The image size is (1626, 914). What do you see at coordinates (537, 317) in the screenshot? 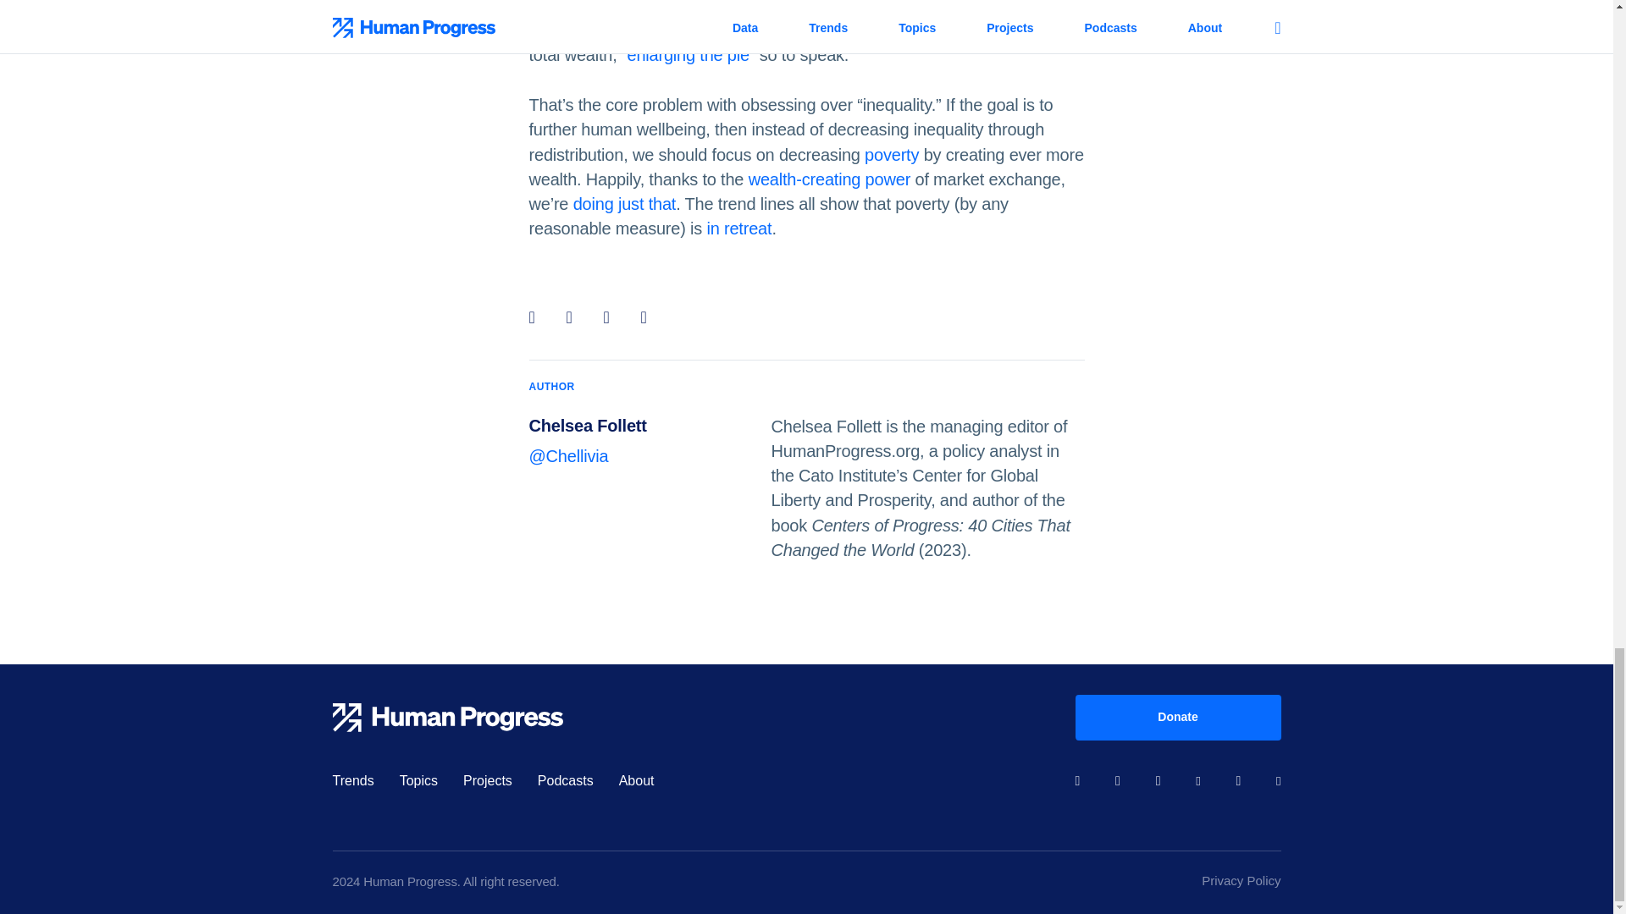
I see `Share this post on Facebook` at bounding box center [537, 317].